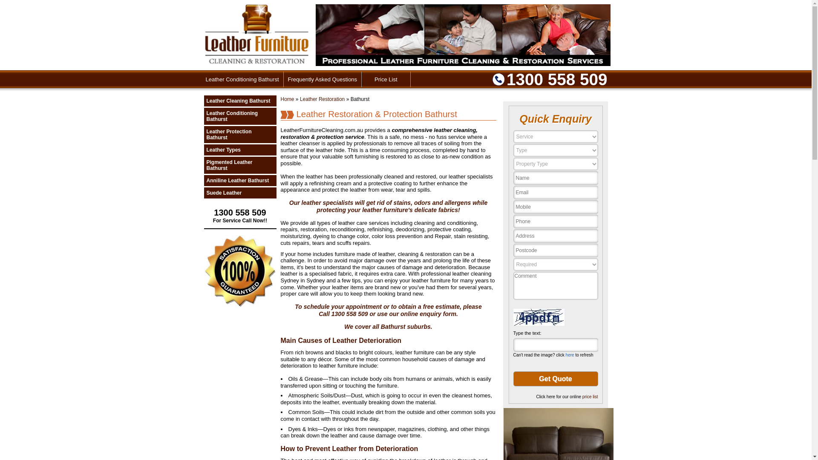  What do you see at coordinates (240, 181) in the screenshot?
I see `Anniline Leather Bathurst` at bounding box center [240, 181].